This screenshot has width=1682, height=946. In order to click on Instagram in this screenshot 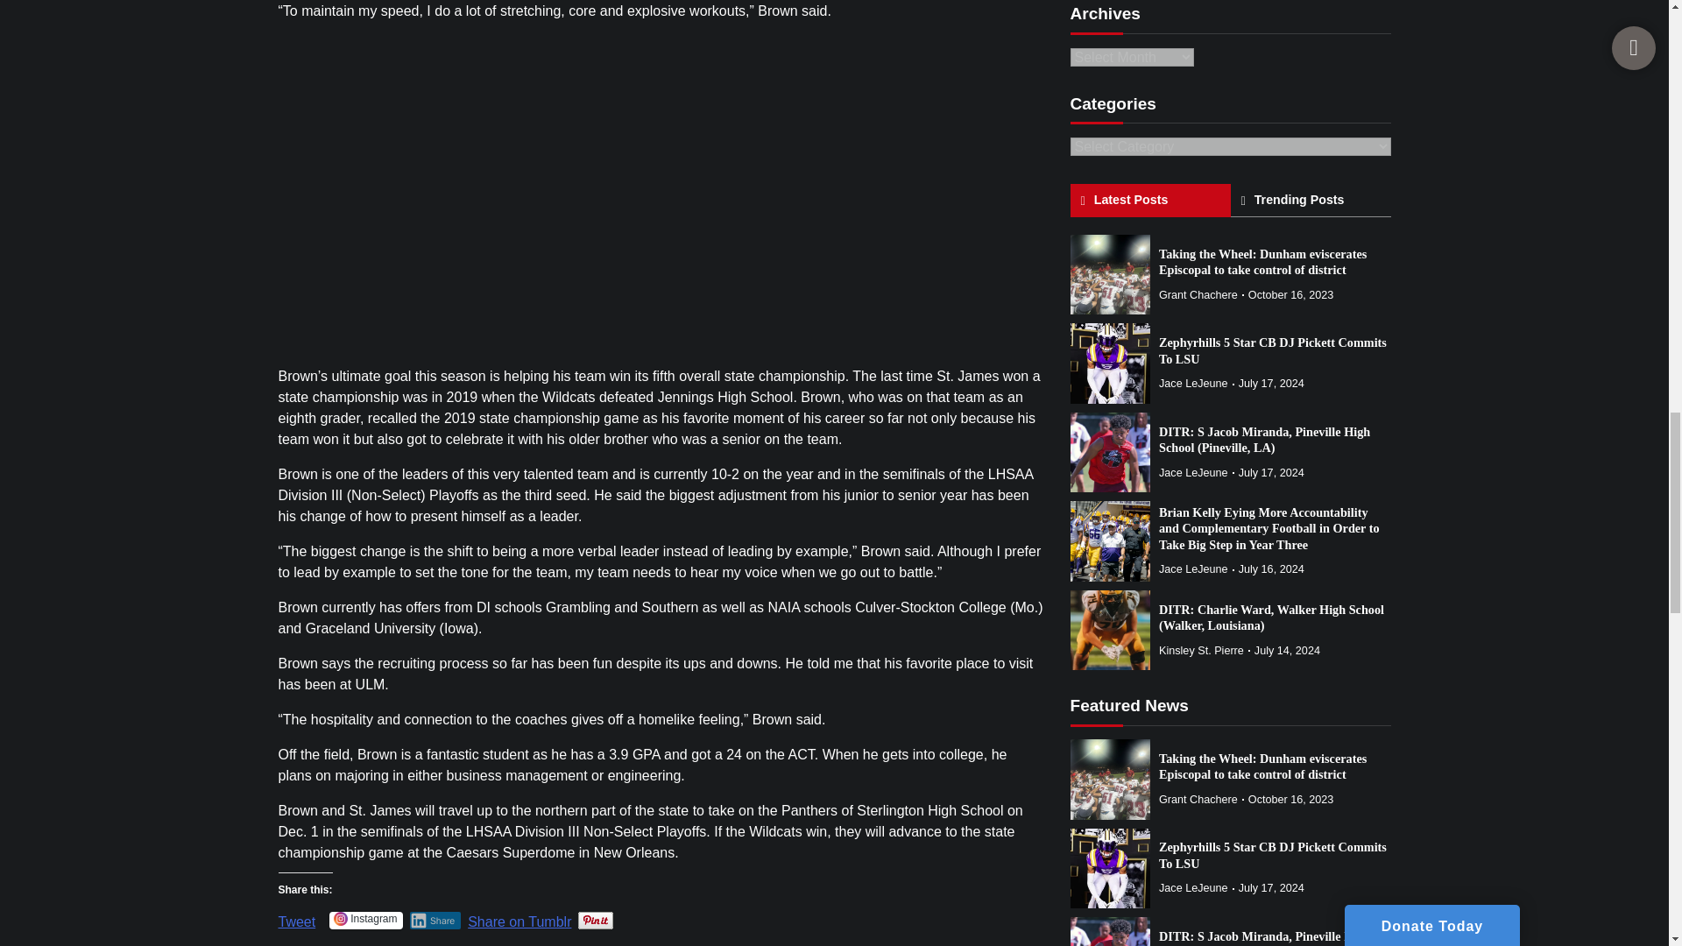, I will do `click(365, 920)`.